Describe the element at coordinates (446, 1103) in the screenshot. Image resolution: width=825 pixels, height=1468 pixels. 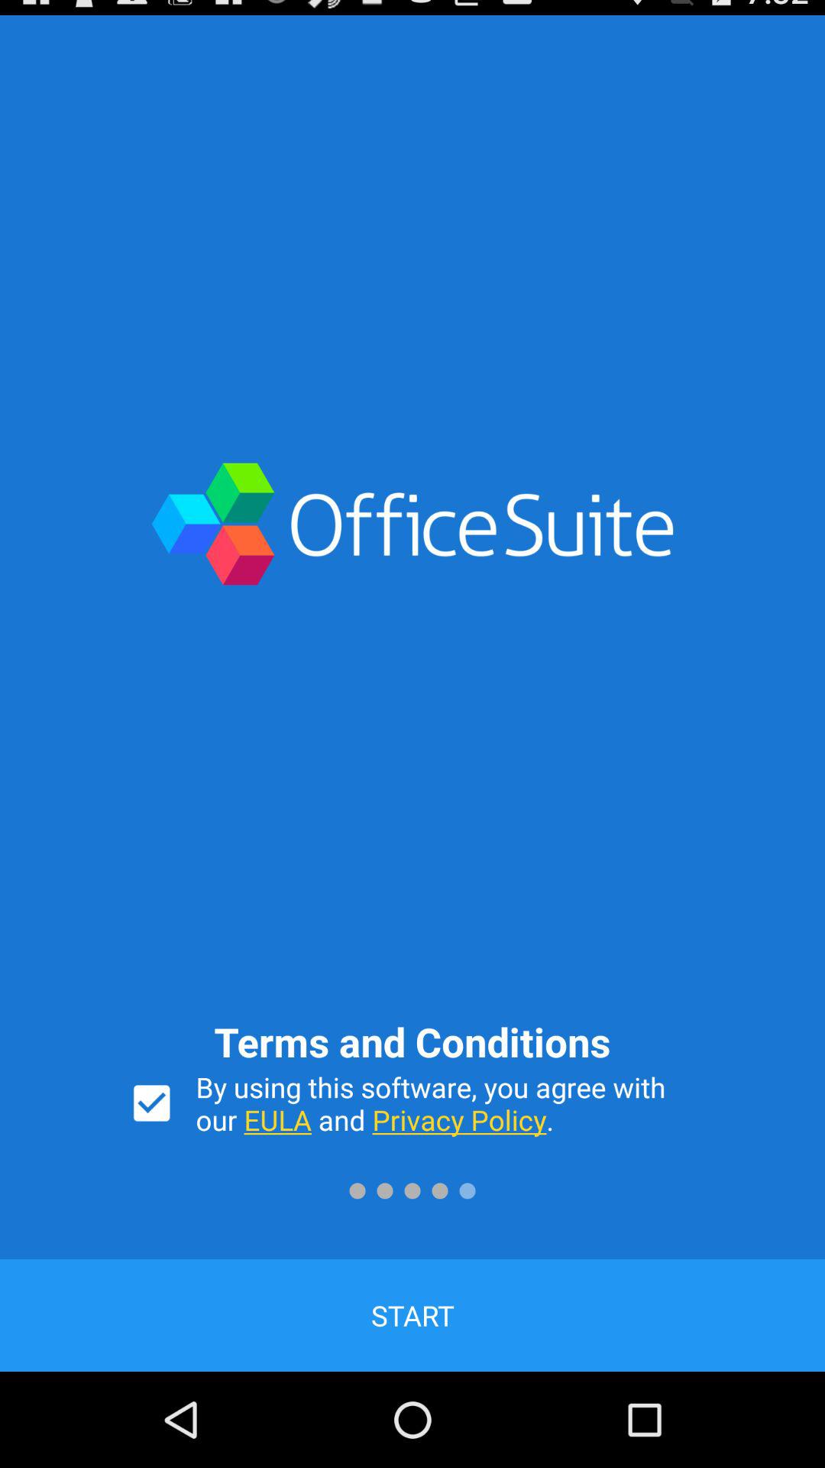
I see `flip to the by using this` at that location.